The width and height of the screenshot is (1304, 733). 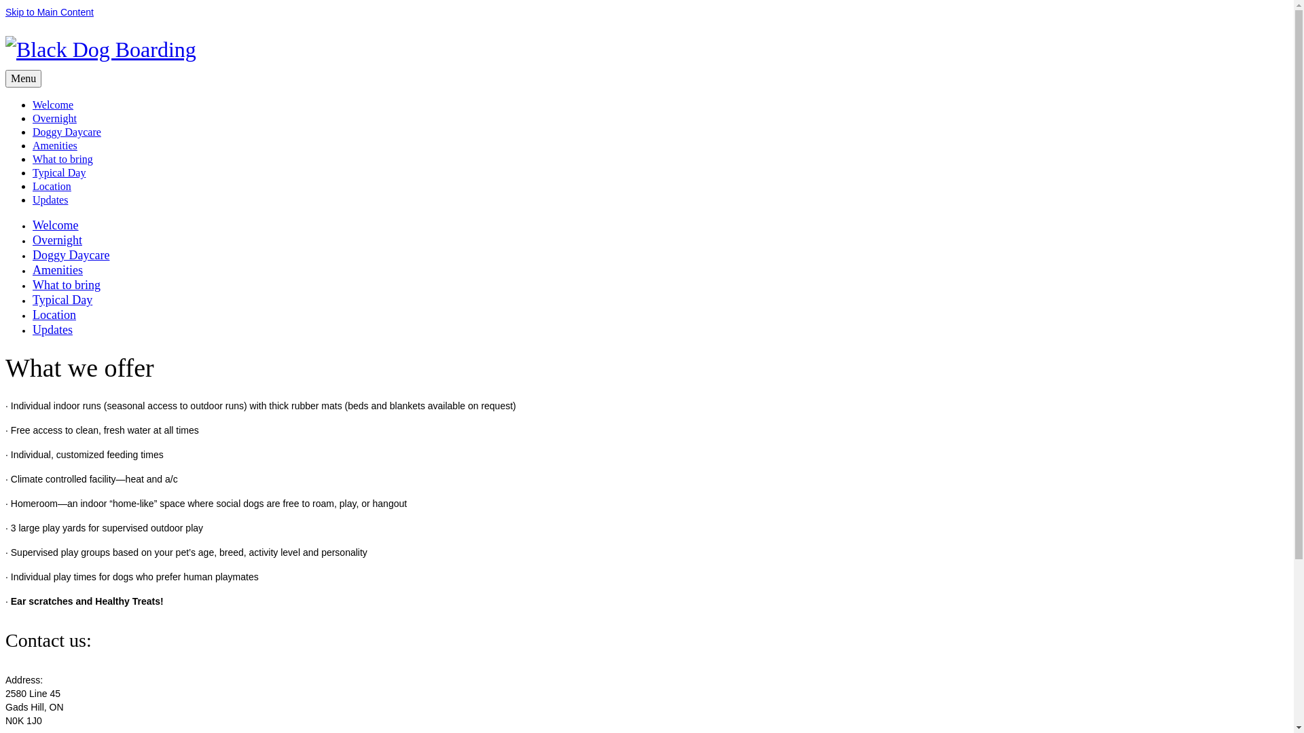 What do you see at coordinates (62, 300) in the screenshot?
I see `Typical Day` at bounding box center [62, 300].